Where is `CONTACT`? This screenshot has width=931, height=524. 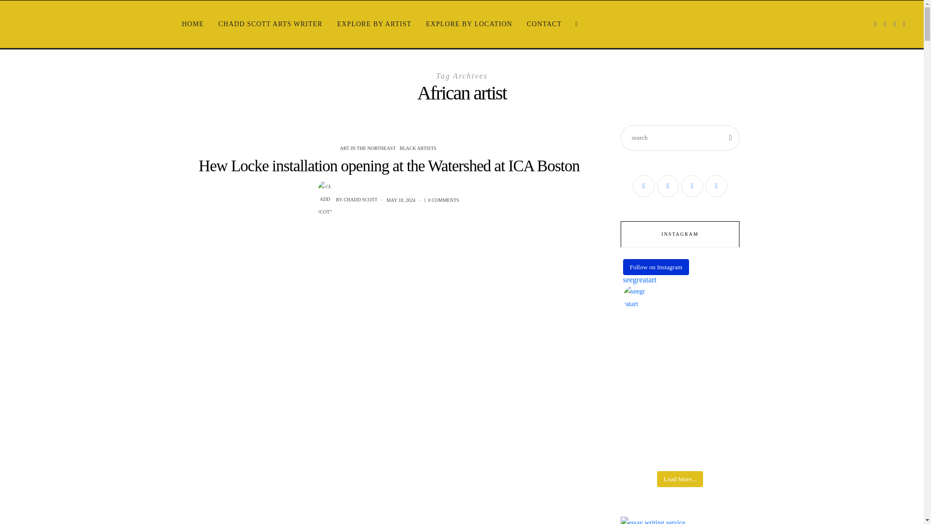
CONTACT is located at coordinates (544, 24).